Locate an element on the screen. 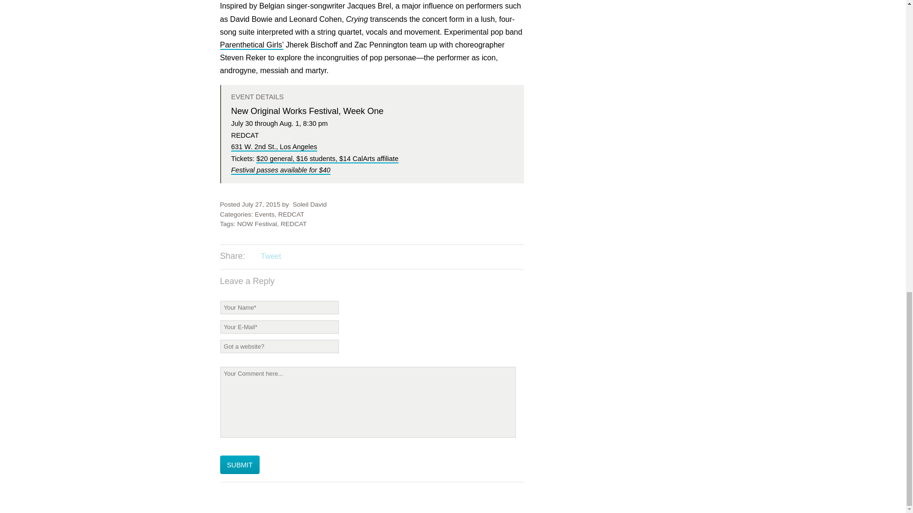 This screenshot has width=913, height=513. NOW Festival is located at coordinates (257, 224).